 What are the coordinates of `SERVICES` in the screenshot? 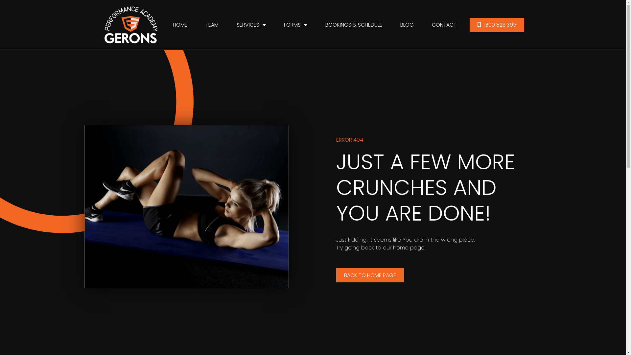 It's located at (251, 25).